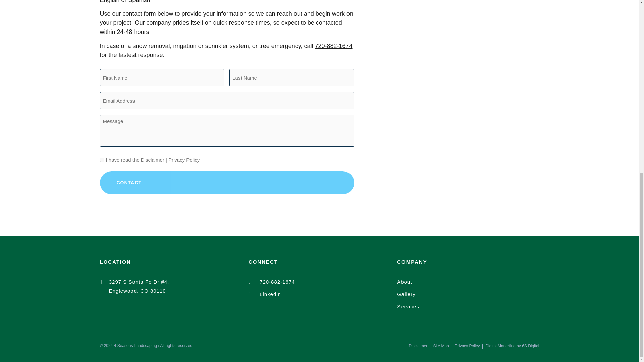 Image resolution: width=644 pixels, height=362 pixels. I want to click on Gallery, so click(468, 294).